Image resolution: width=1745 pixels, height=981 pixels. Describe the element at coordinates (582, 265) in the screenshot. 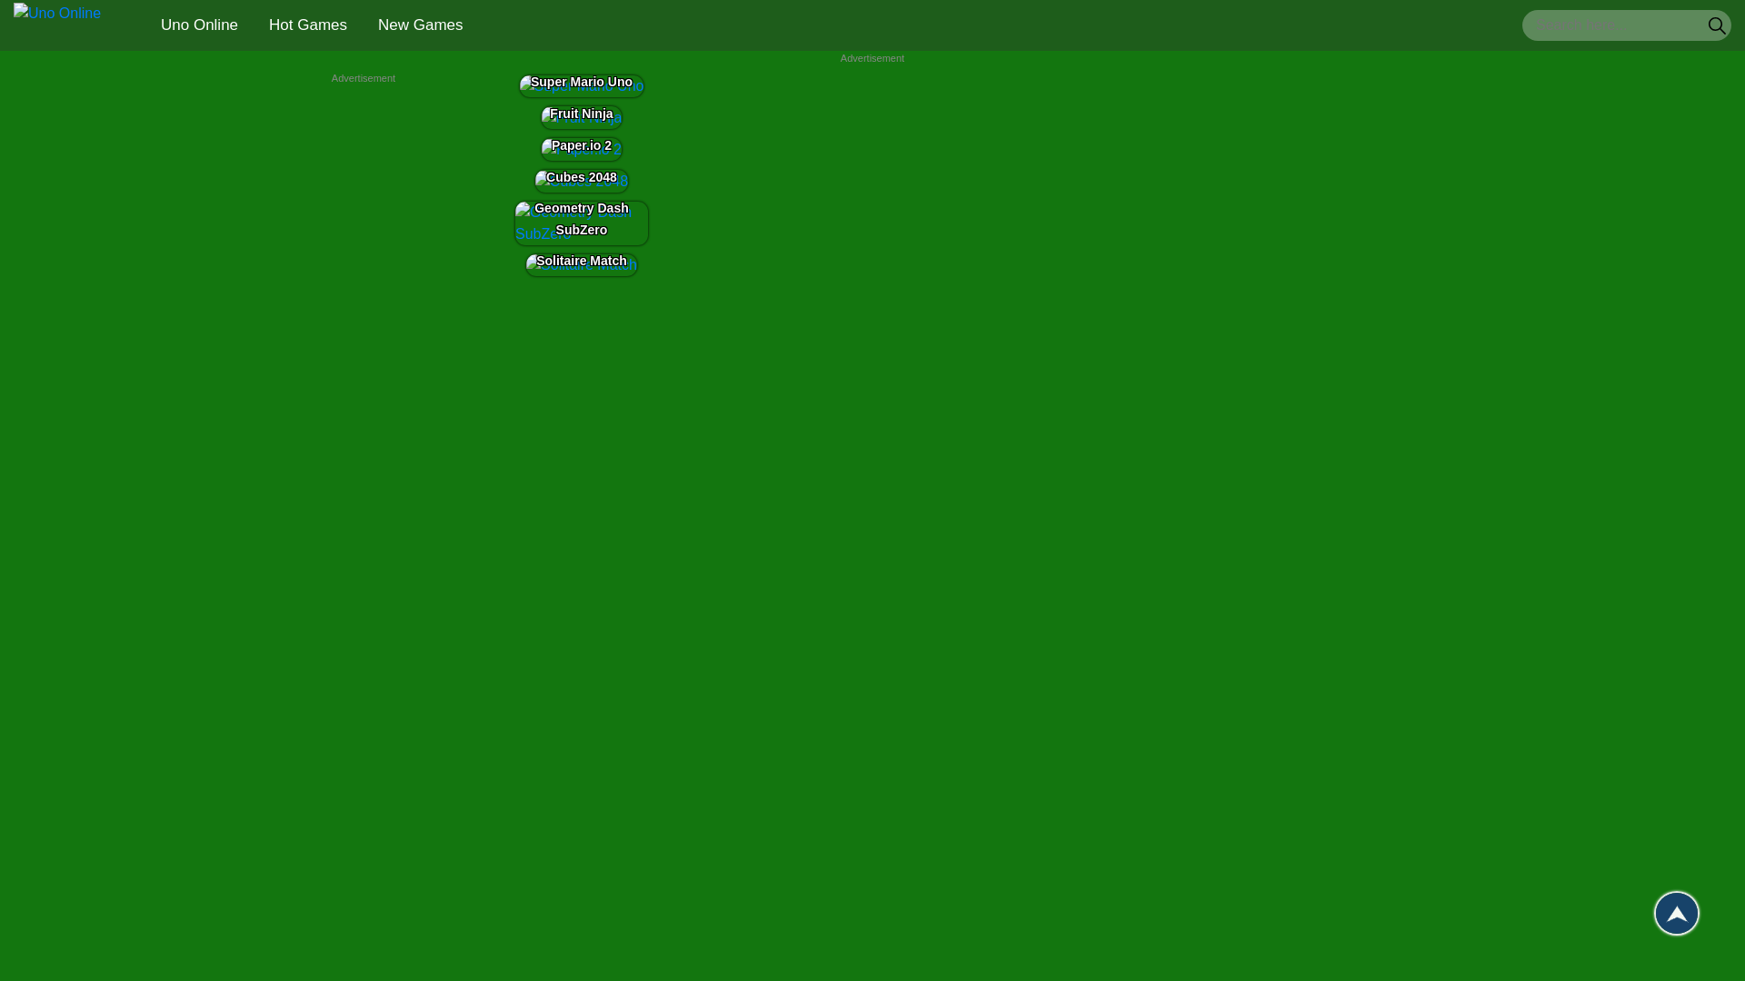

I see `Solitaire Match` at that location.